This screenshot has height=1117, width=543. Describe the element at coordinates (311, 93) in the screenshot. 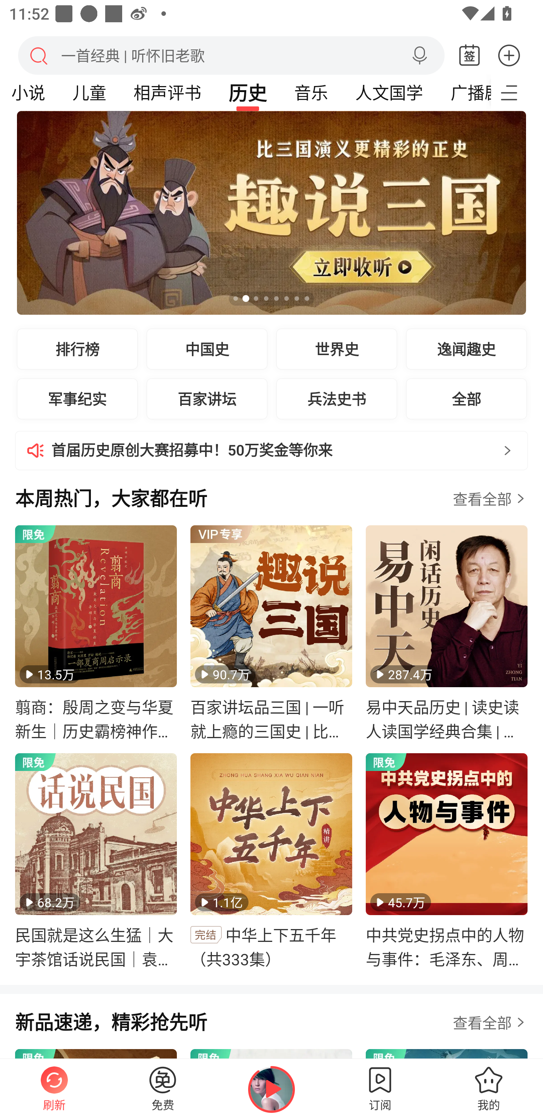

I see `音乐` at that location.